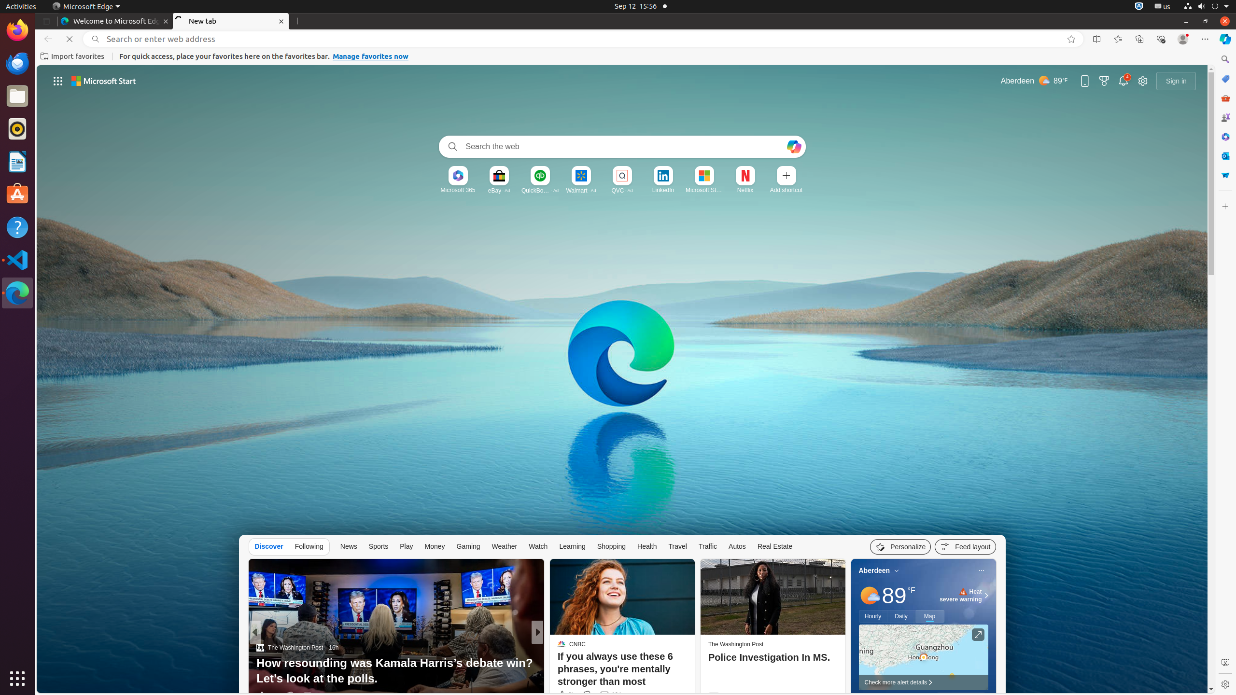 The width and height of the screenshot is (1236, 695). I want to click on Dislike, so click(587, 695).